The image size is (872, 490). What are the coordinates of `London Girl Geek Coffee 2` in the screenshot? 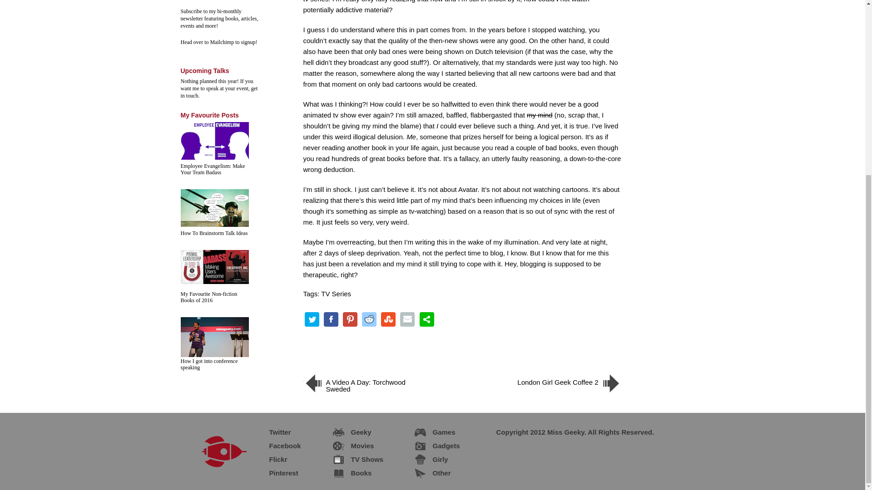 It's located at (564, 387).